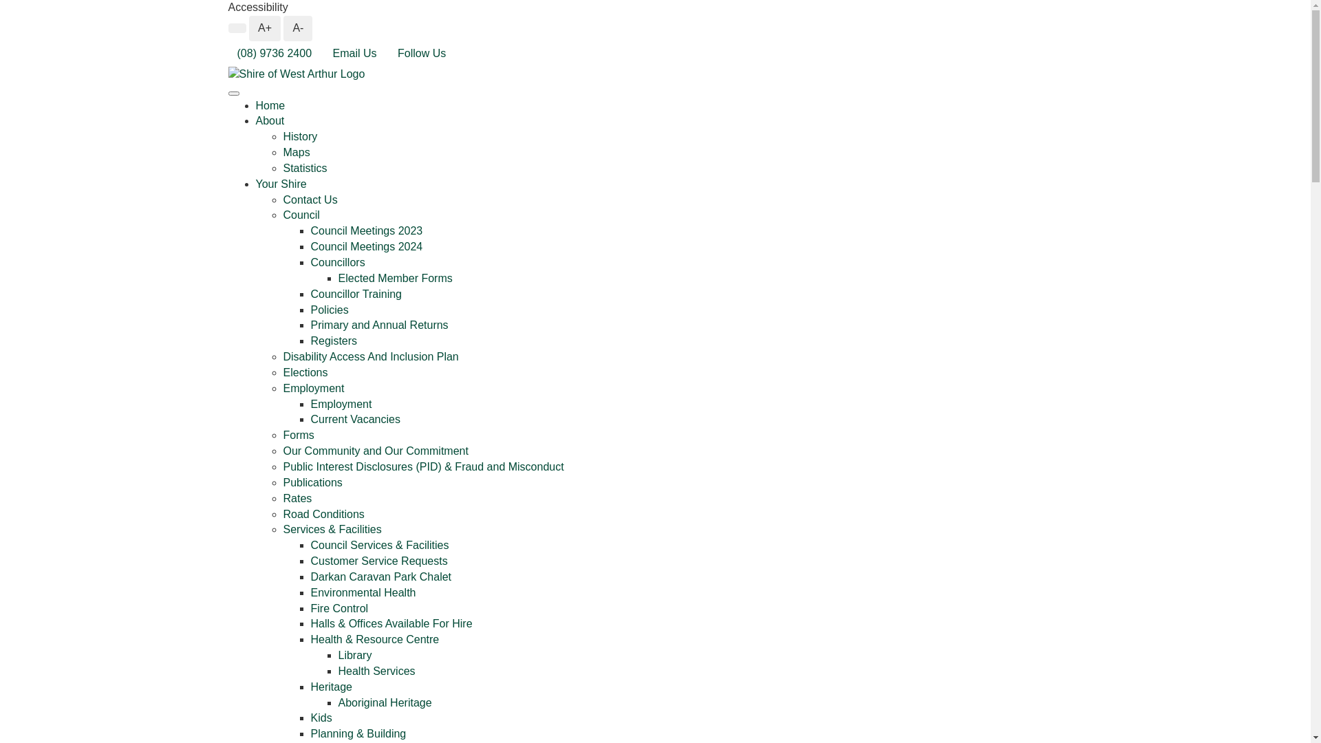  Describe the element at coordinates (305, 373) in the screenshot. I see `Elections` at that location.